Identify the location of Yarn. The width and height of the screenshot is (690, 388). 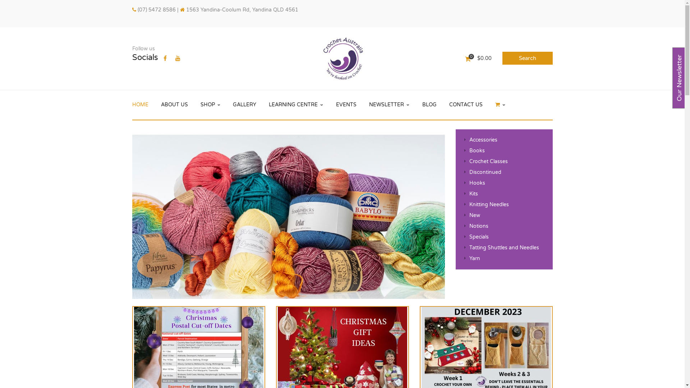
(472, 259).